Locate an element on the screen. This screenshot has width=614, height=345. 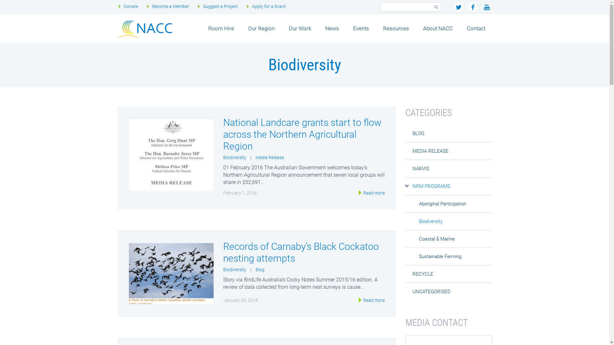
Blog is located at coordinates (260, 270).